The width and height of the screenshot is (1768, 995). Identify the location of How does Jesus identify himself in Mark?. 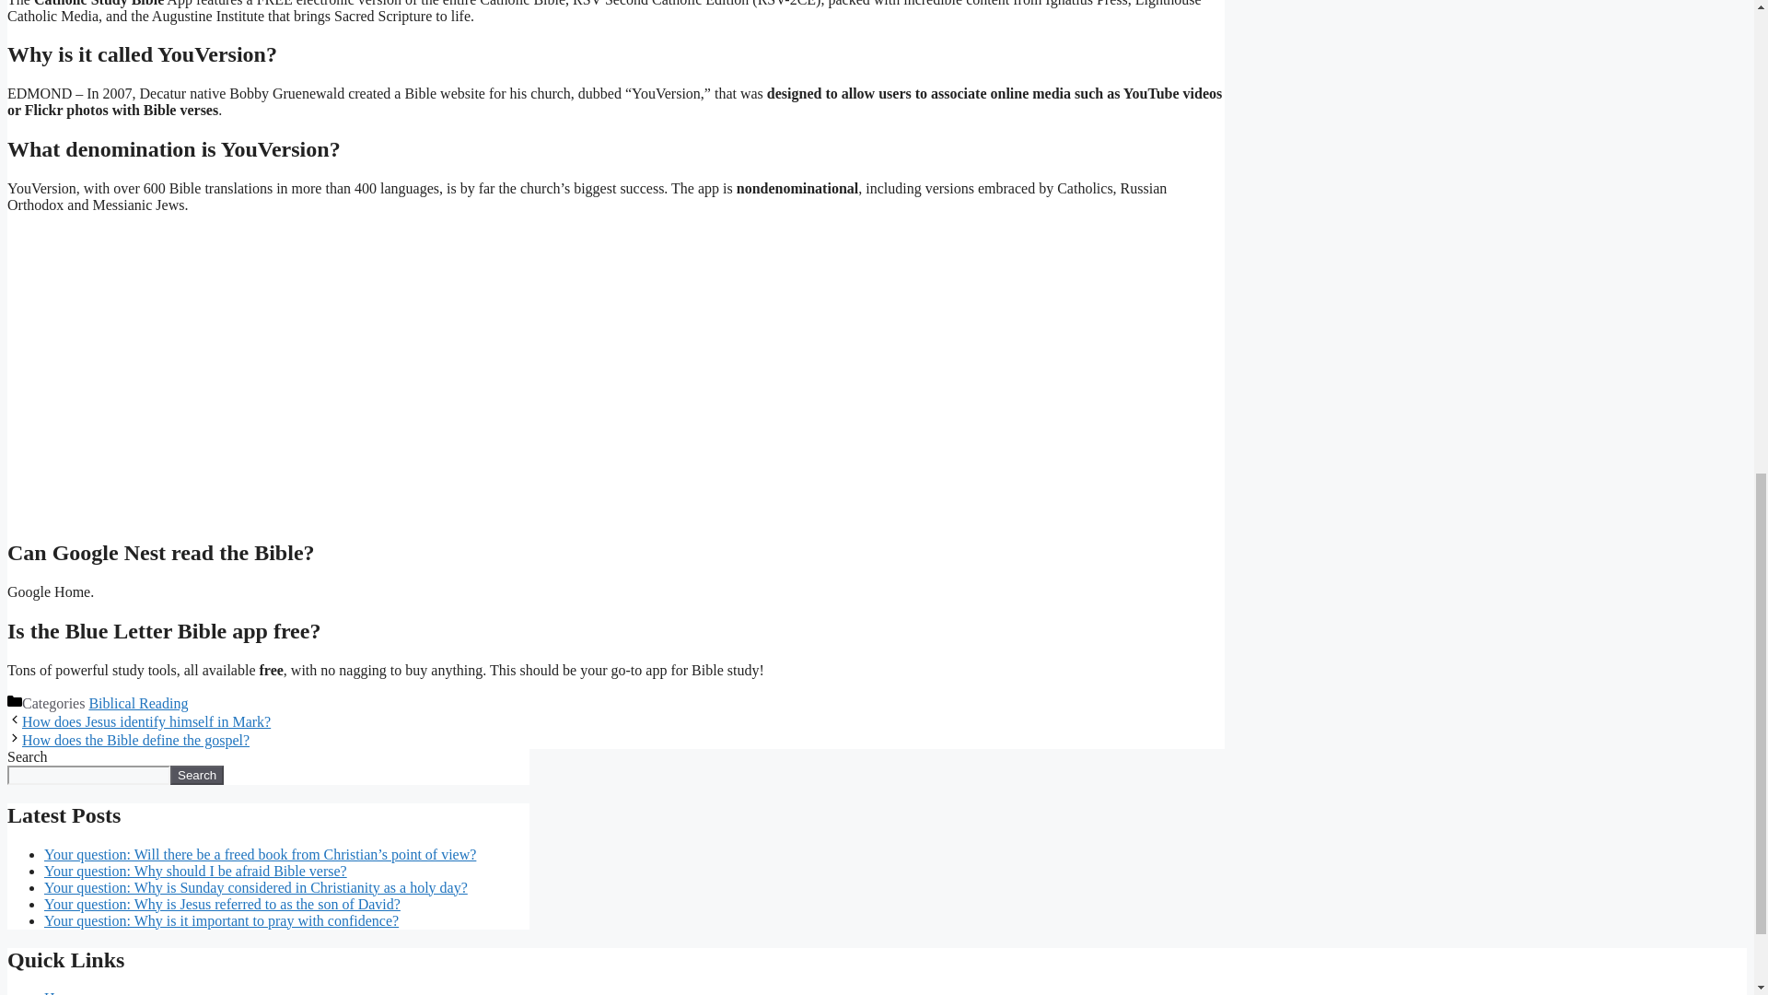
(145, 721).